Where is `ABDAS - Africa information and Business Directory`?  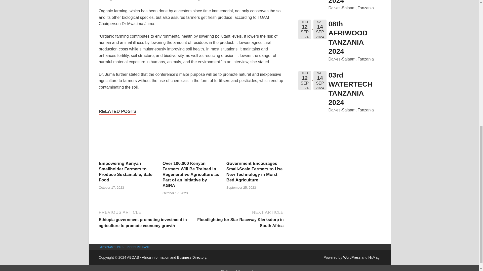
ABDAS - Africa information and Business Directory is located at coordinates (167, 257).